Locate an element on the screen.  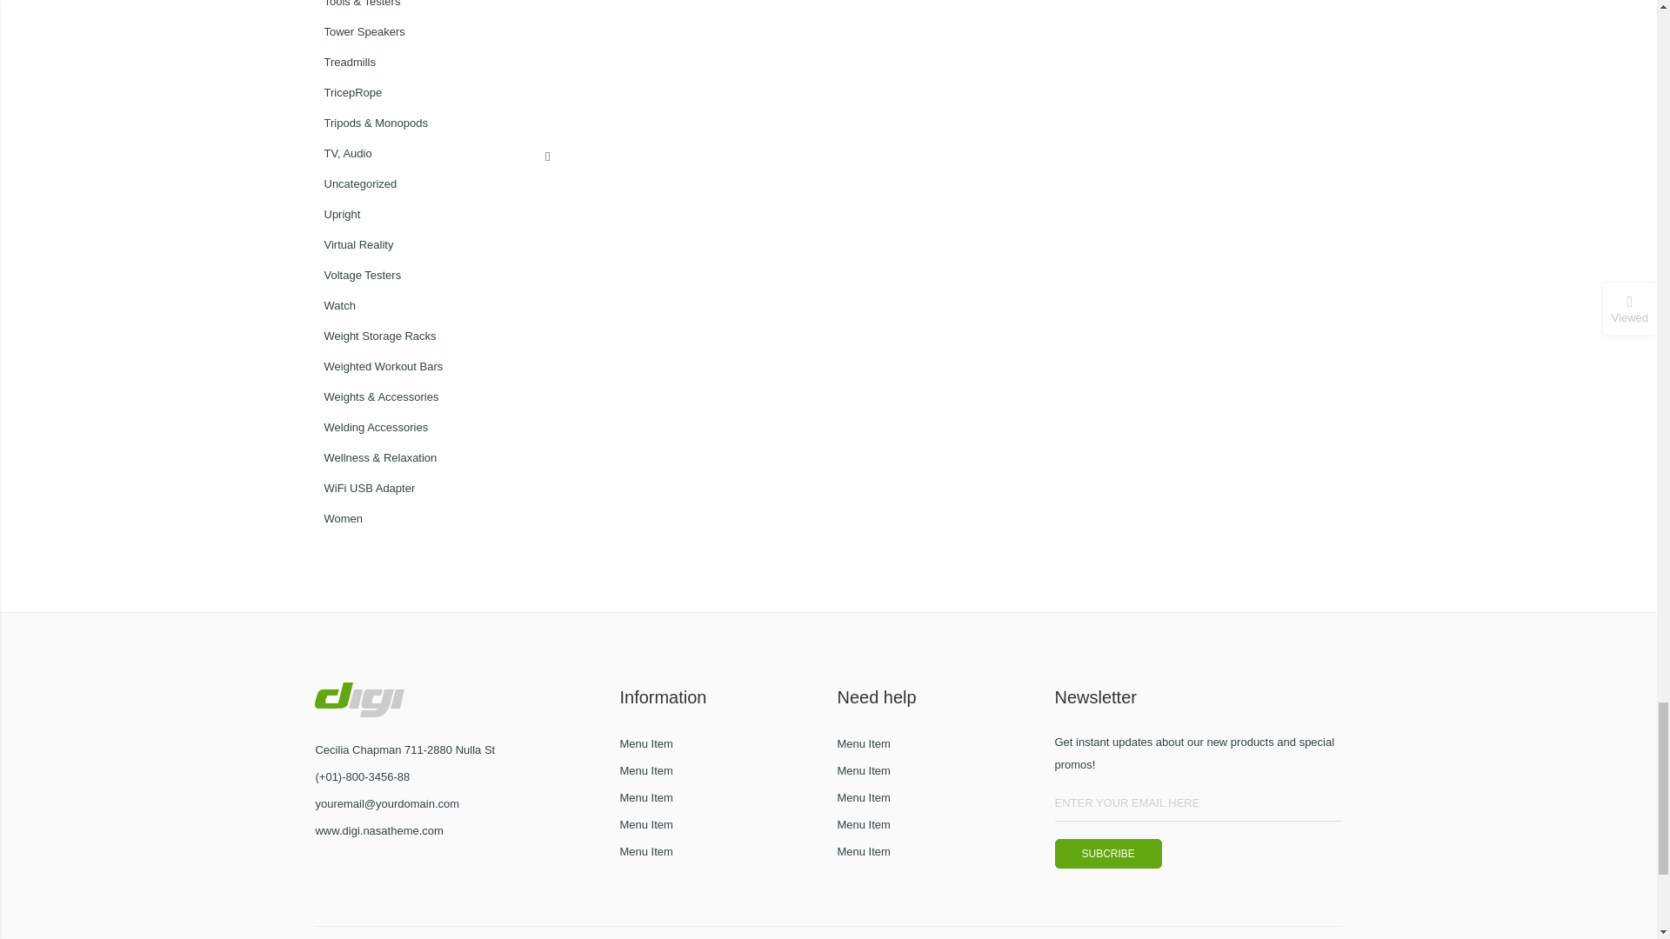
Subcribe is located at coordinates (1106, 854).